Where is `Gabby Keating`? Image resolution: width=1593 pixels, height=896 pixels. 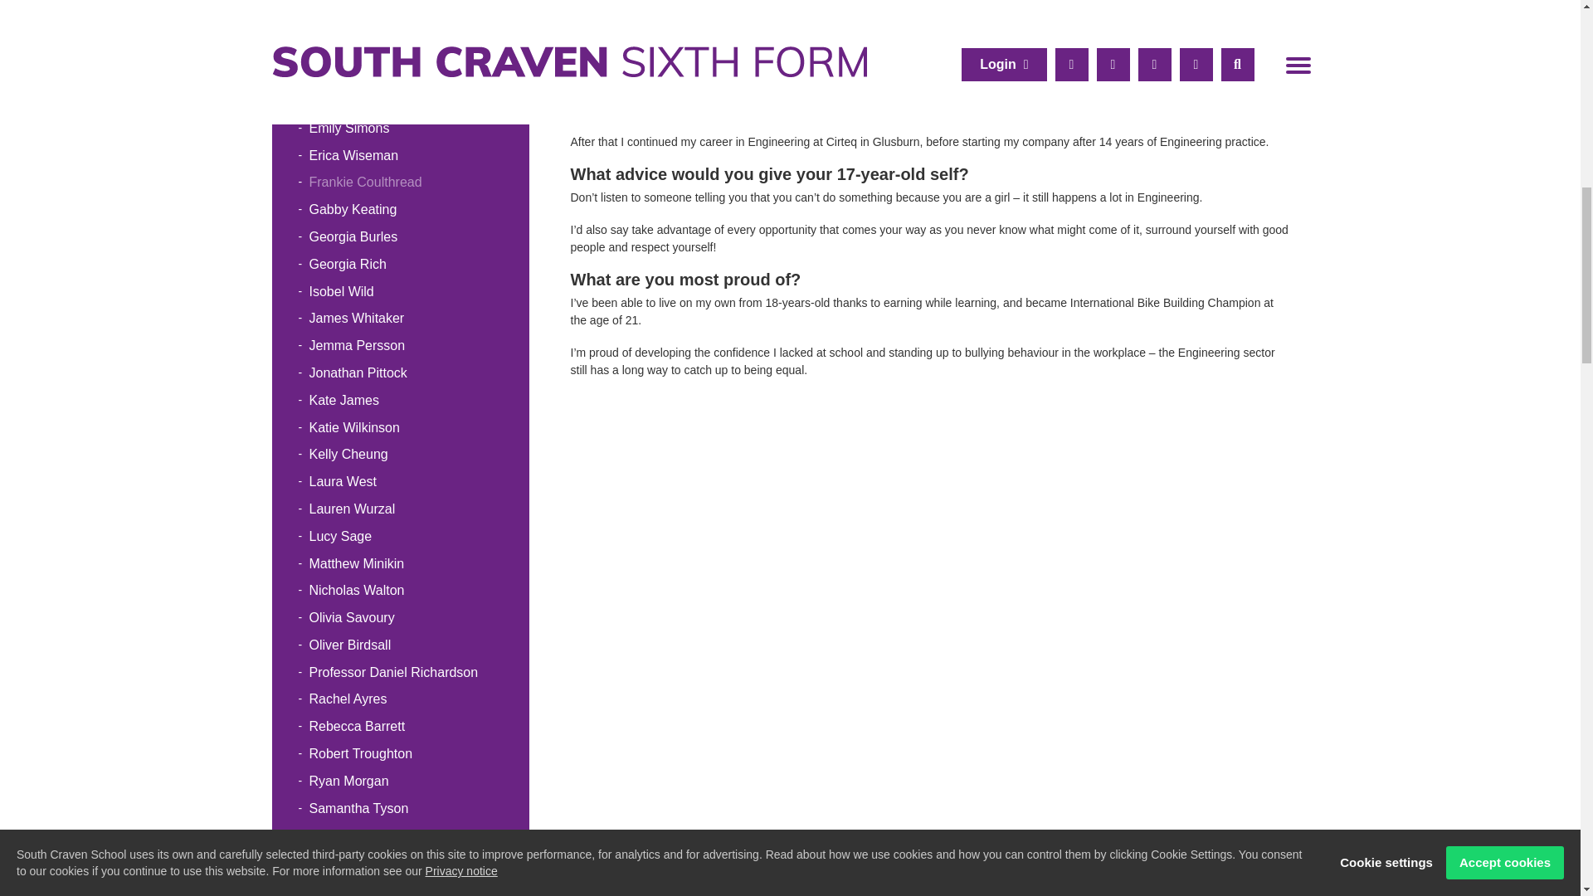 Gabby Keating is located at coordinates (400, 210).